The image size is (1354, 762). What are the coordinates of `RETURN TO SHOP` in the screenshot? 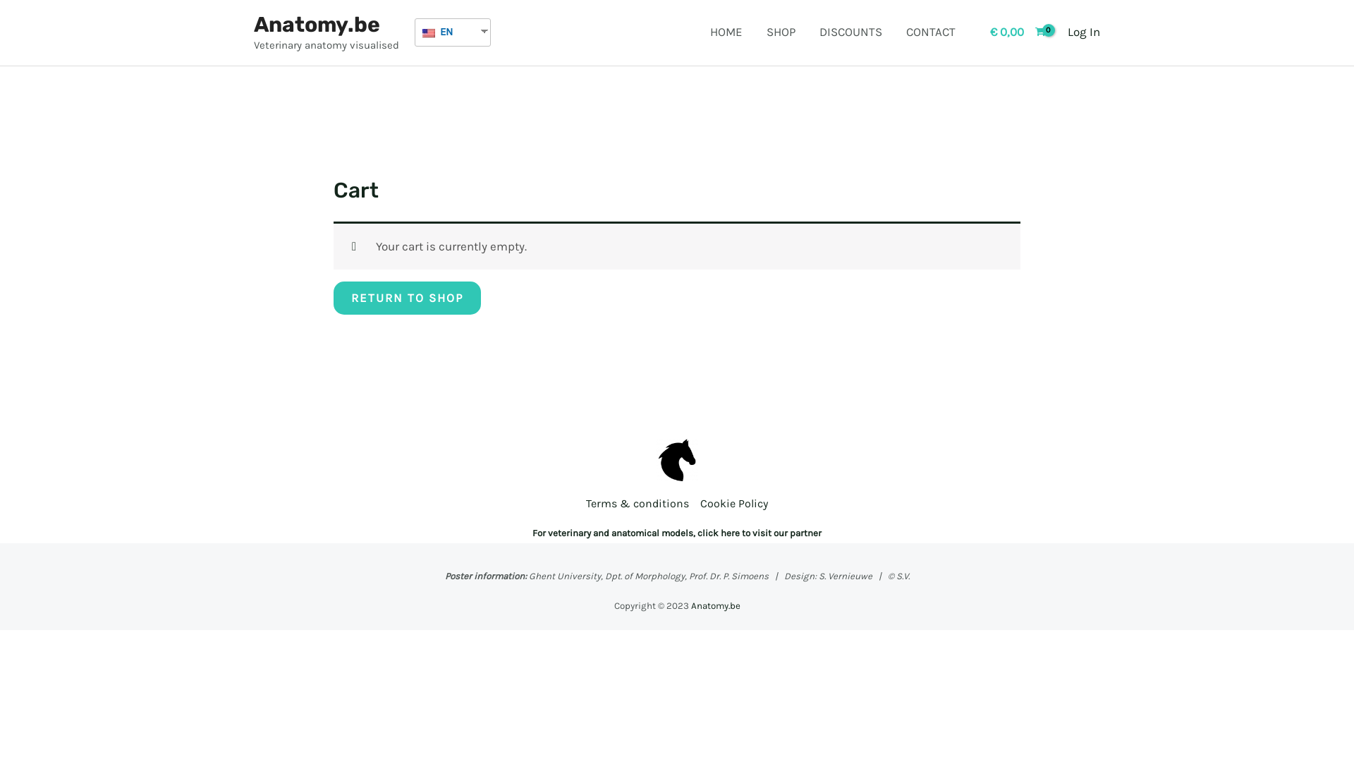 It's located at (408, 298).